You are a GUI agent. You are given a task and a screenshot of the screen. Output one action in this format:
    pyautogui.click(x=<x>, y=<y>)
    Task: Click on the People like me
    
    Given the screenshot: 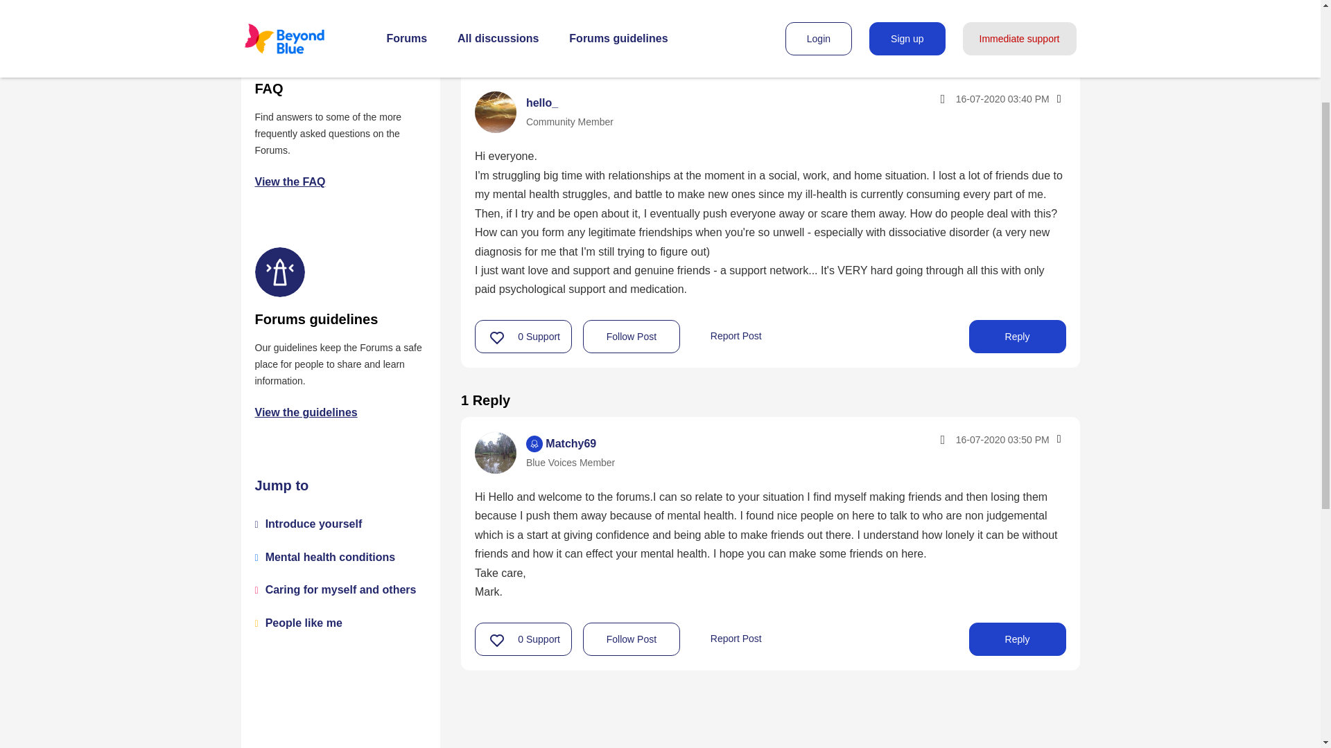 What is the action you would take?
    pyautogui.click(x=304, y=623)
    